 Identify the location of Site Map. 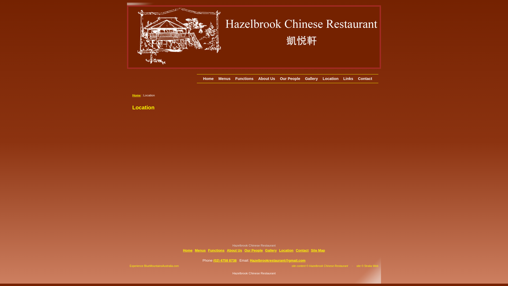
(318, 251).